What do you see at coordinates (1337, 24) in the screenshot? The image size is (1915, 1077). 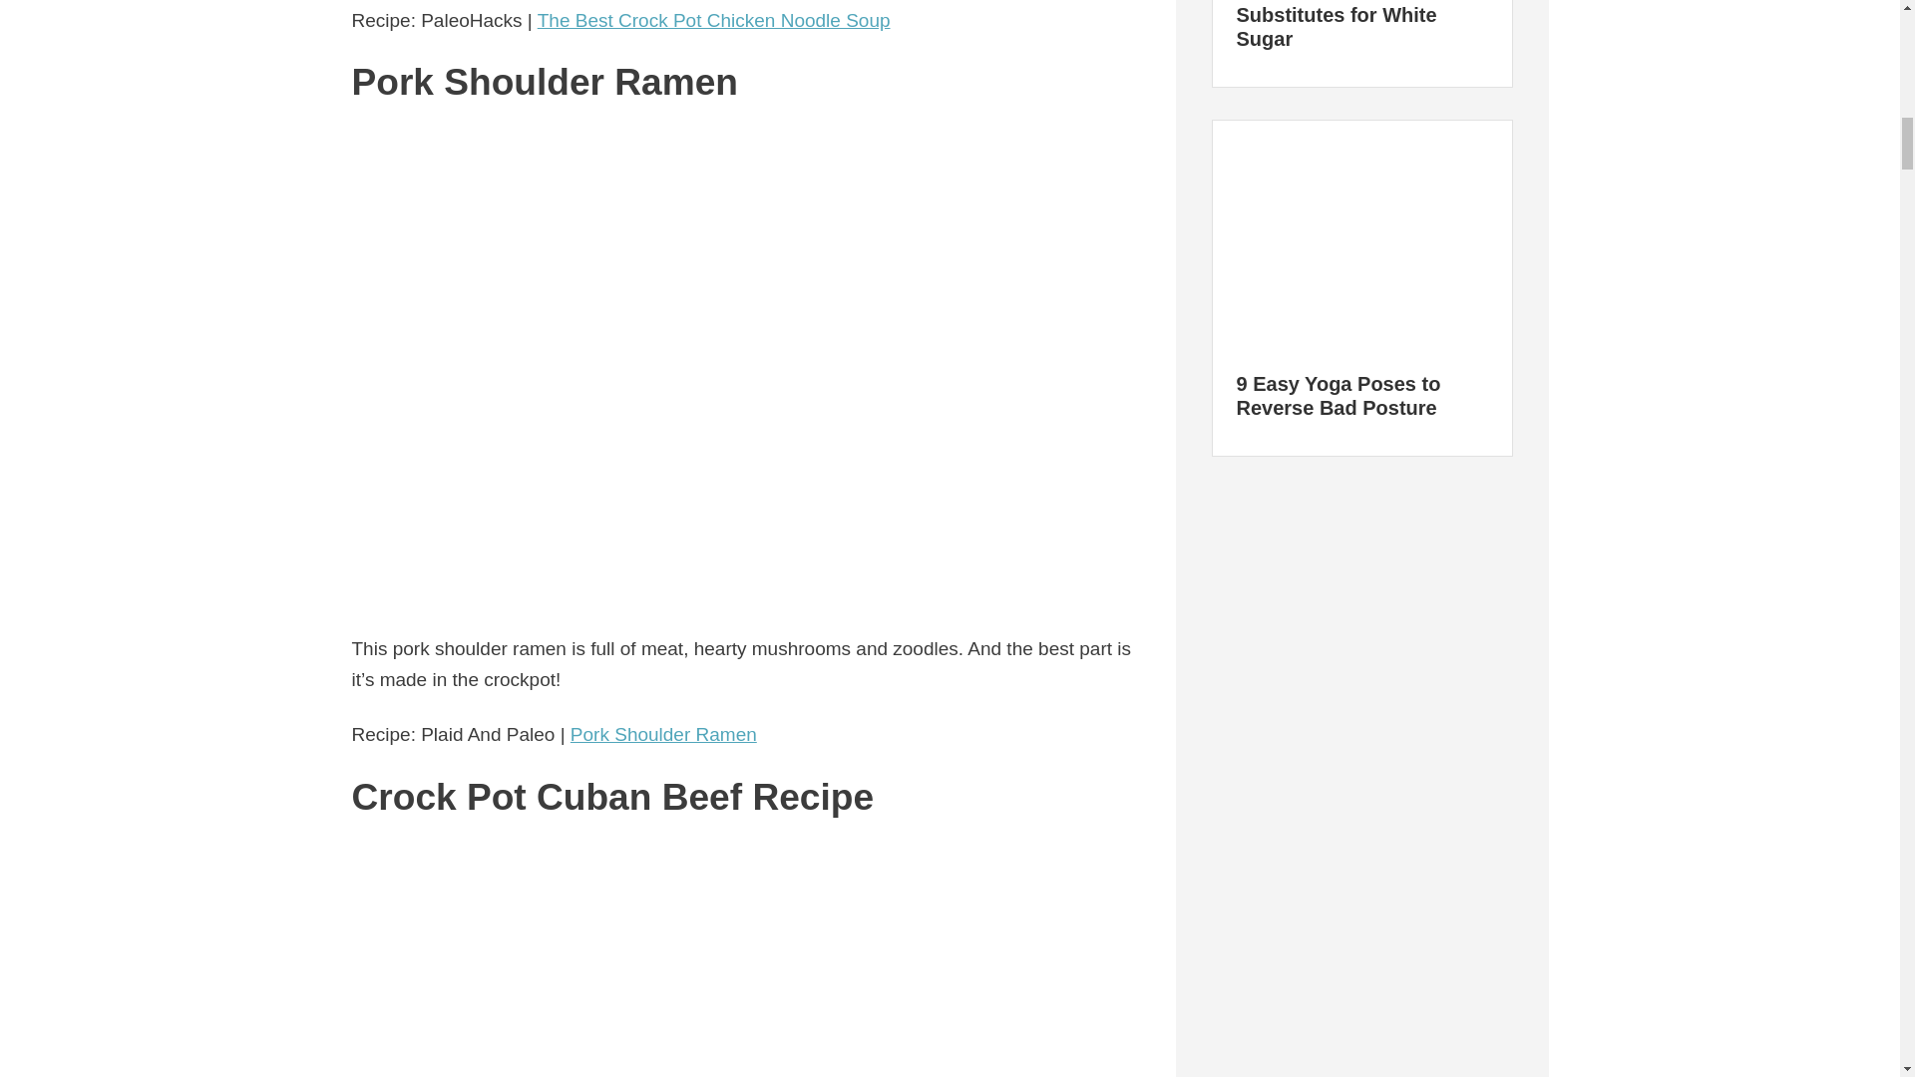 I see `The 7 Best Natural Substitutes for White Sugar` at bounding box center [1337, 24].